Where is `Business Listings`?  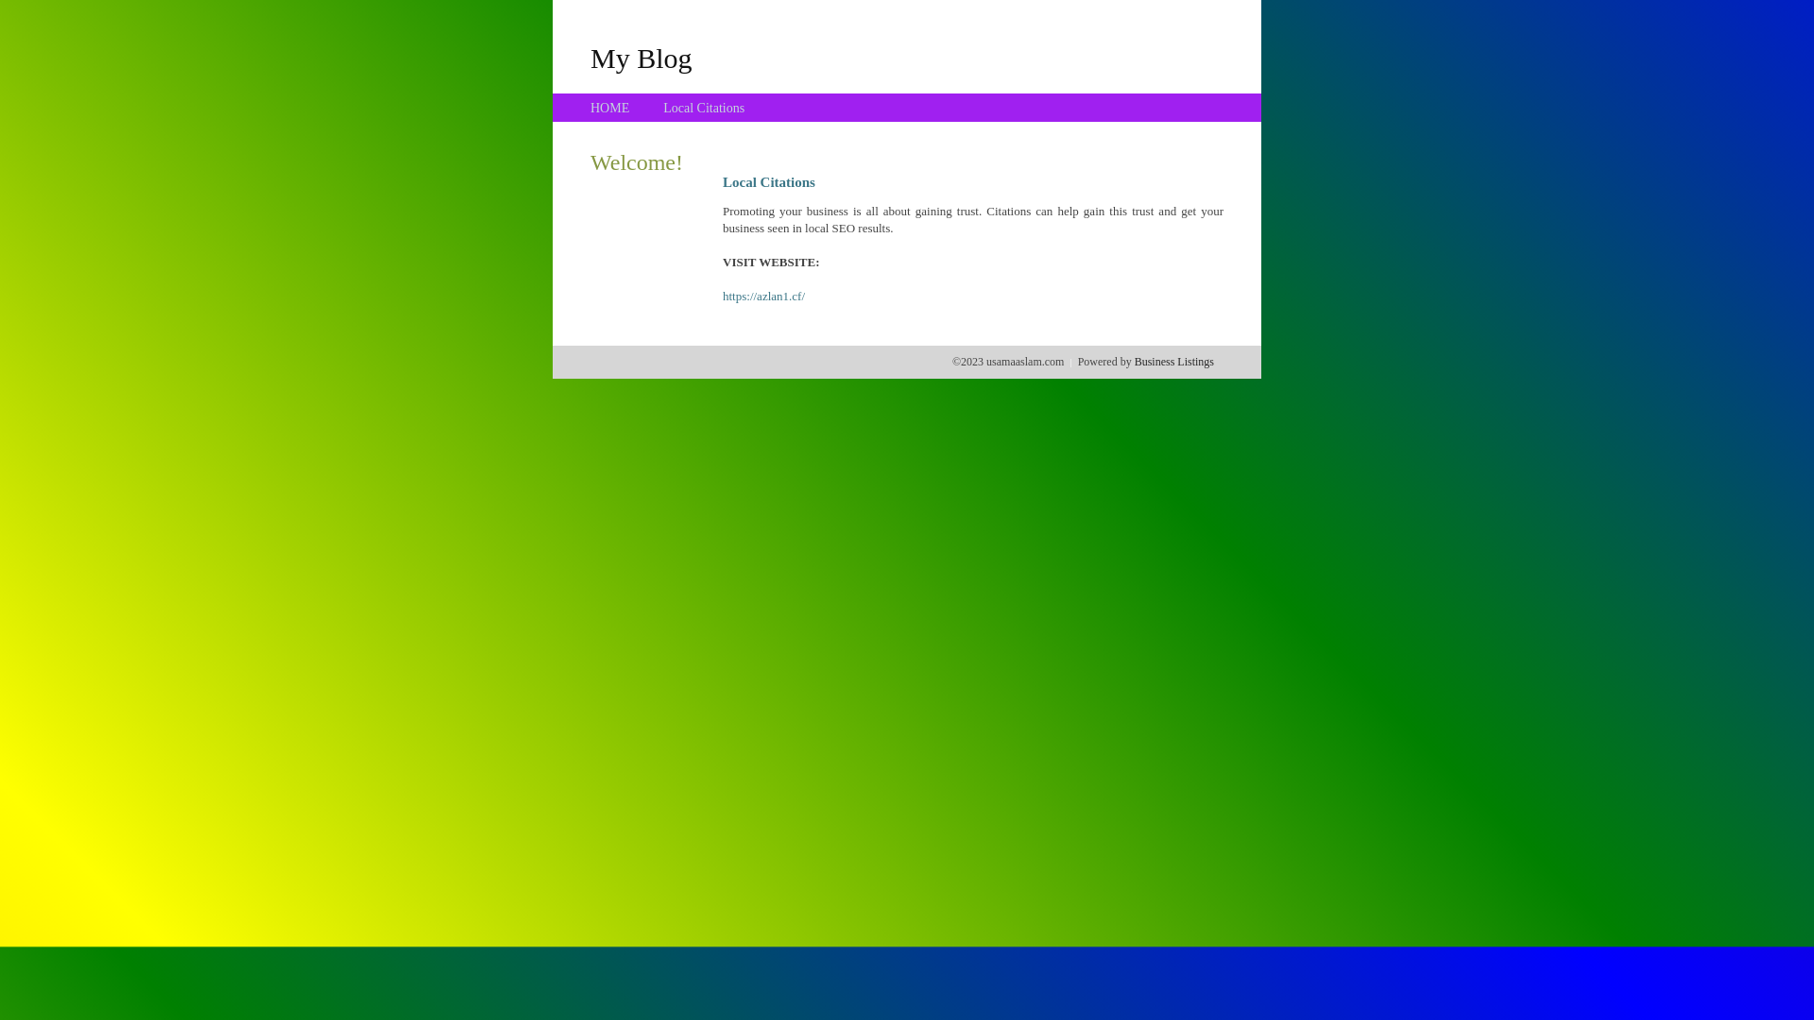 Business Listings is located at coordinates (1174, 362).